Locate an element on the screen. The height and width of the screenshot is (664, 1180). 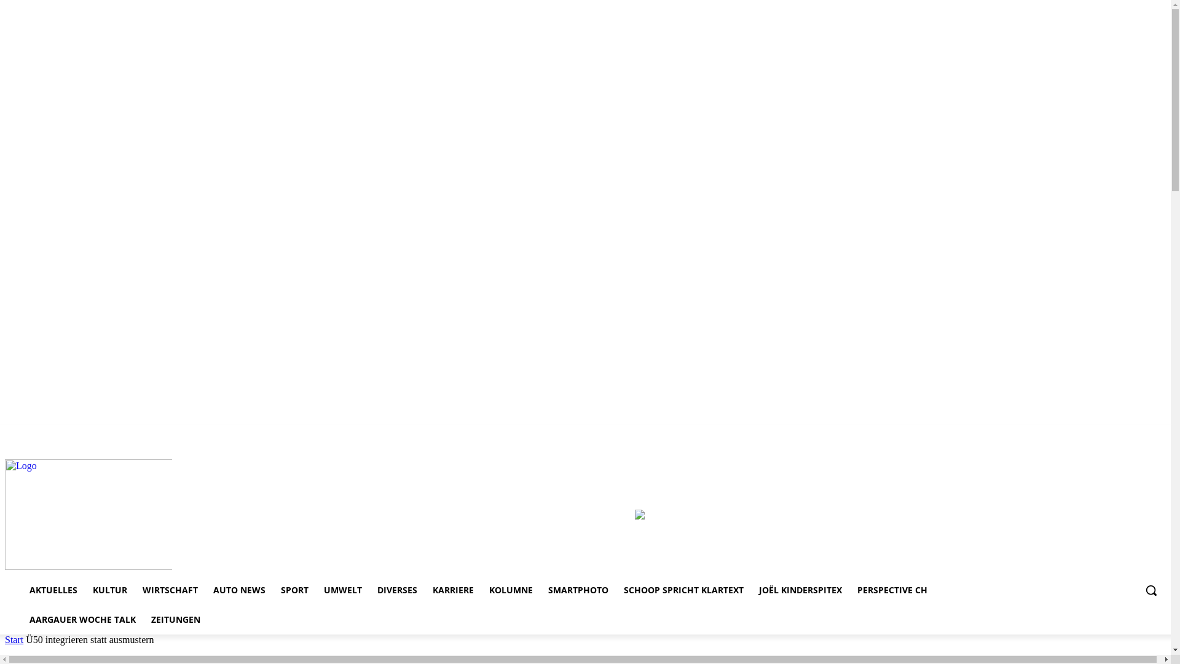
AUTO NEWS is located at coordinates (240, 590).